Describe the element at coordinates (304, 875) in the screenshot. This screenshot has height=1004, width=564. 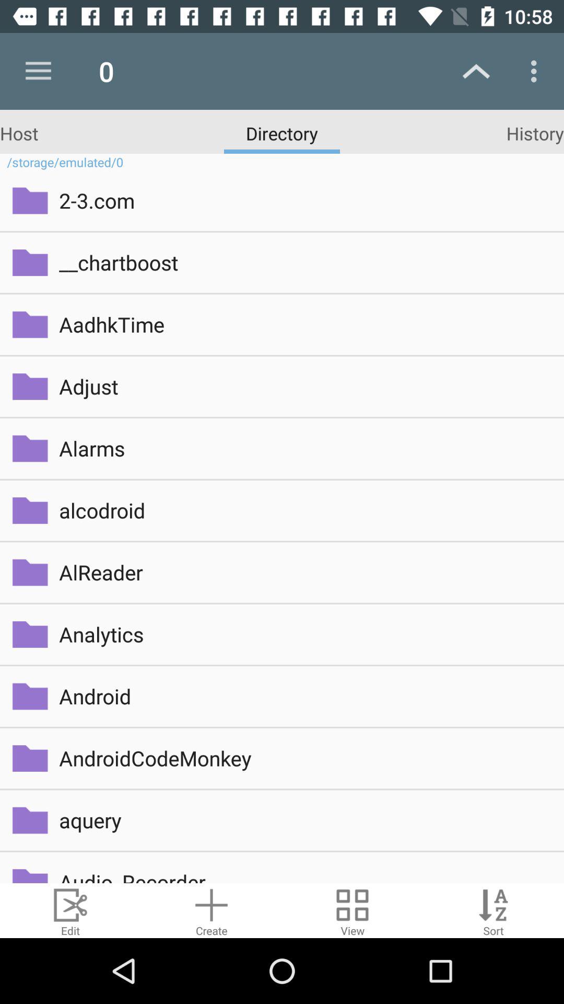
I see `swipe until the audio_recorder icon` at that location.